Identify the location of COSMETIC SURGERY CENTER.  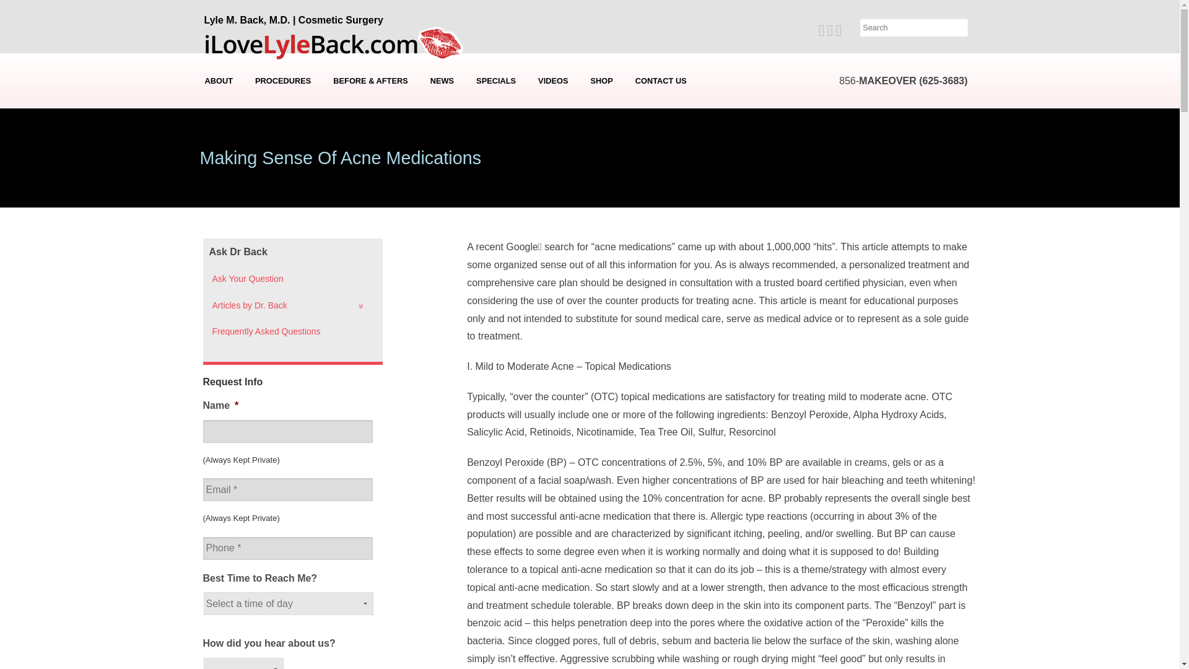
(219, 143).